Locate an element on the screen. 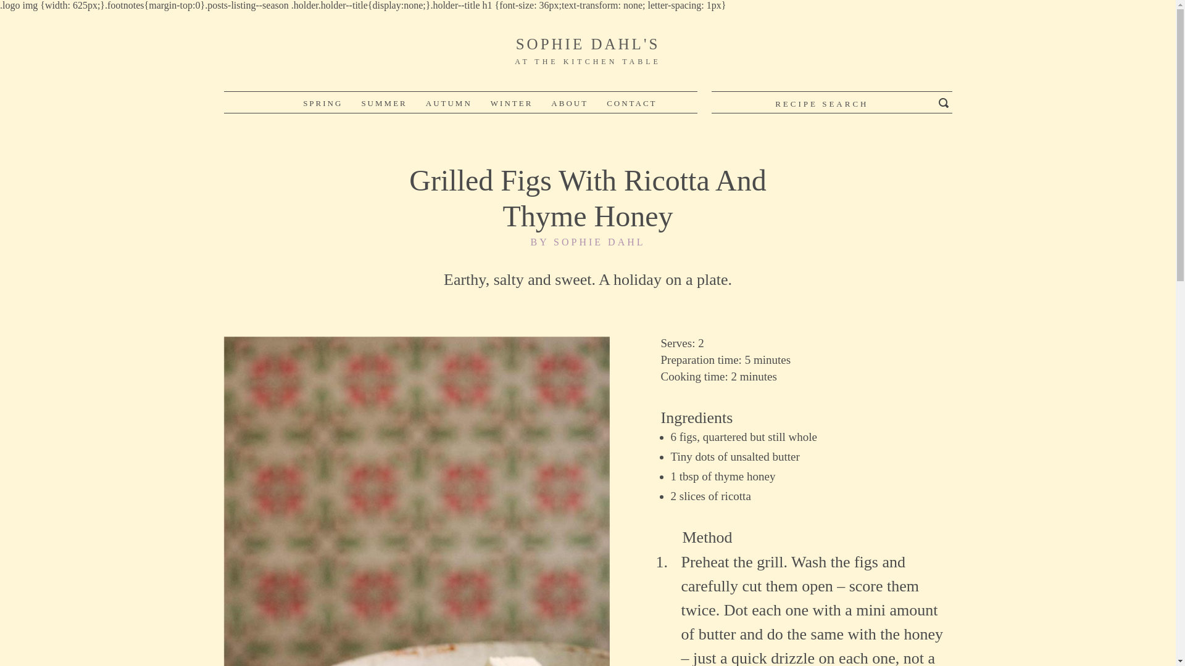  CONTACT is located at coordinates (588, 51).